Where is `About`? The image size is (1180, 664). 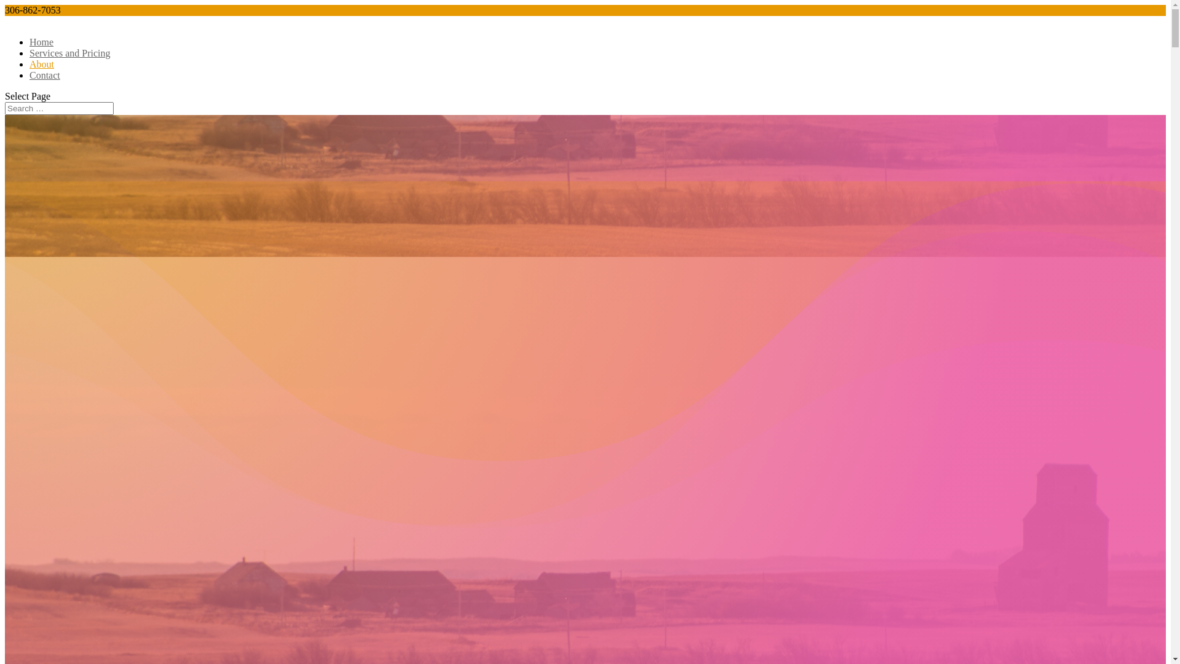
About is located at coordinates (42, 64).